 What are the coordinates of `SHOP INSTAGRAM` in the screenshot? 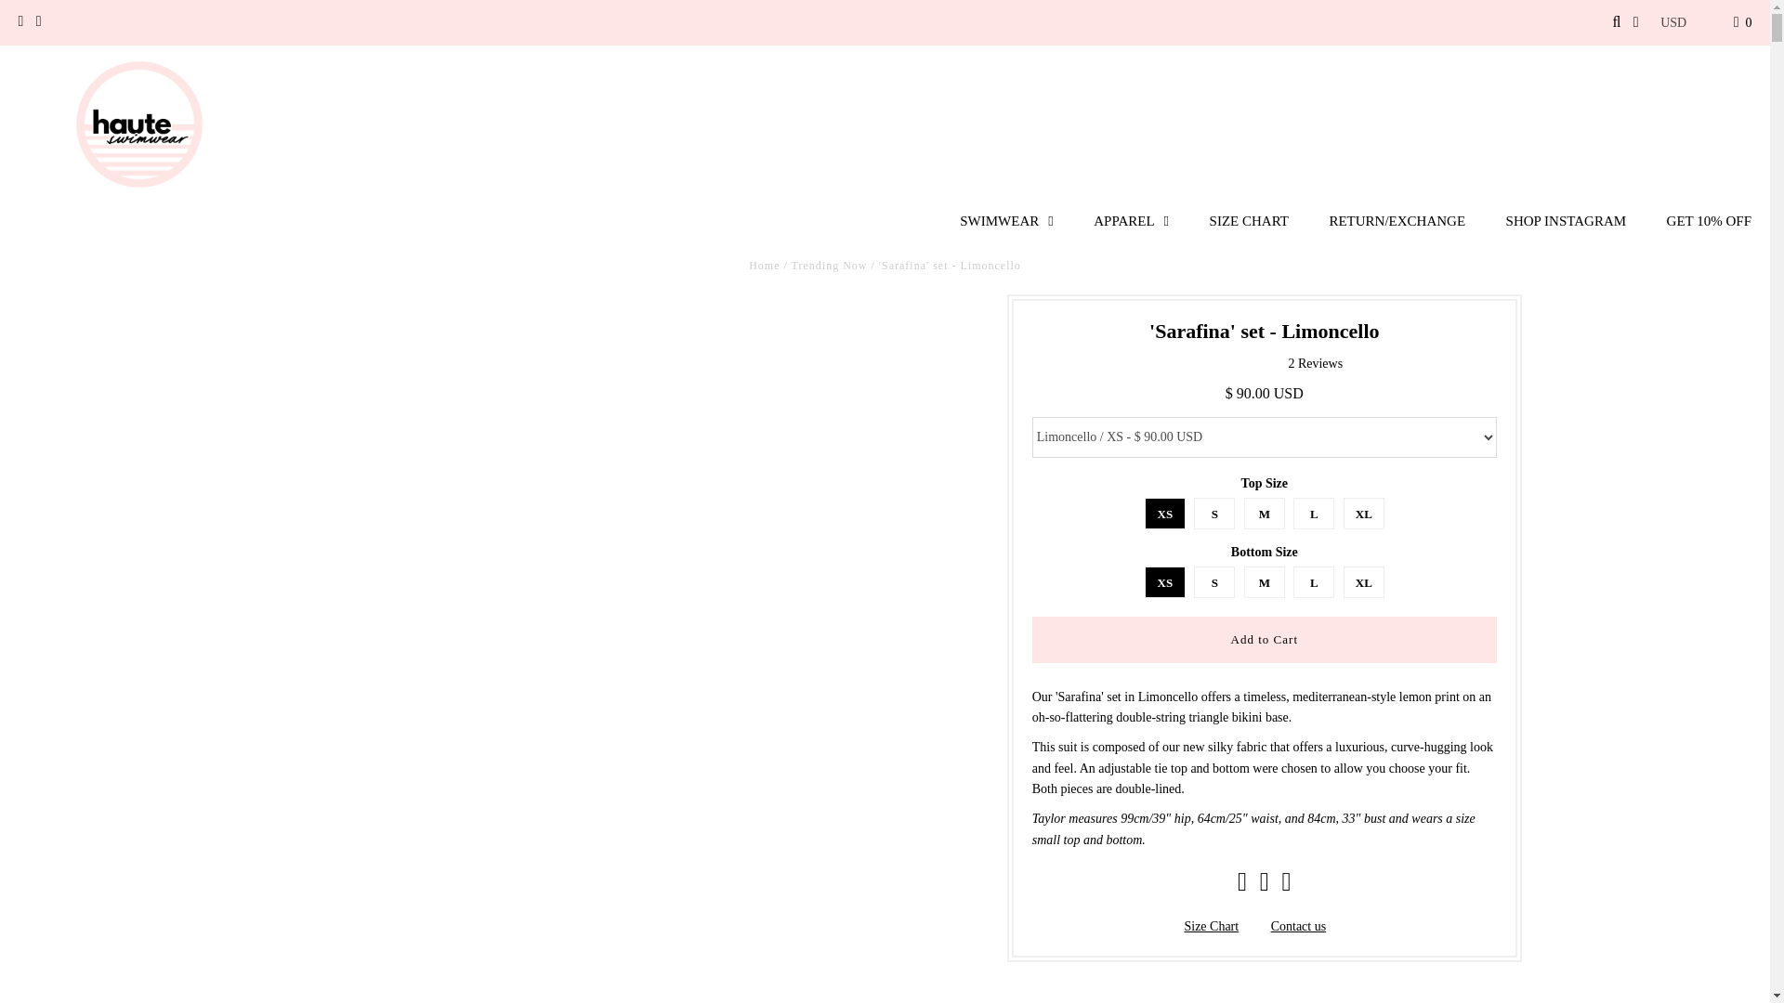 It's located at (1567, 220).